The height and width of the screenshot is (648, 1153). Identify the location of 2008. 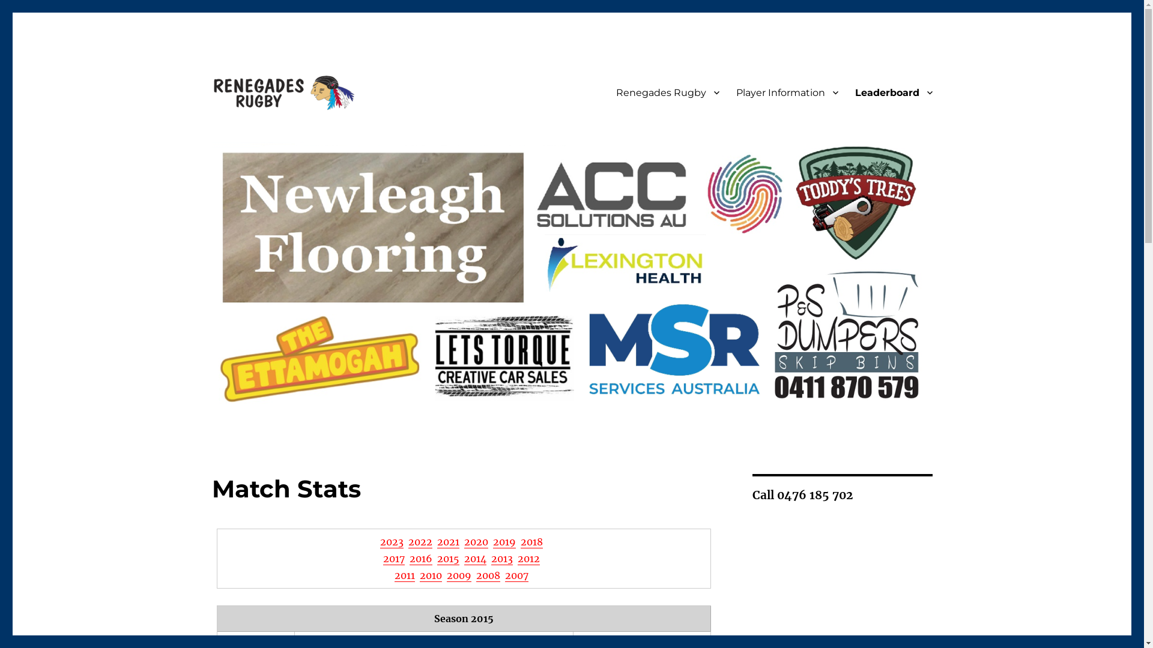
(488, 575).